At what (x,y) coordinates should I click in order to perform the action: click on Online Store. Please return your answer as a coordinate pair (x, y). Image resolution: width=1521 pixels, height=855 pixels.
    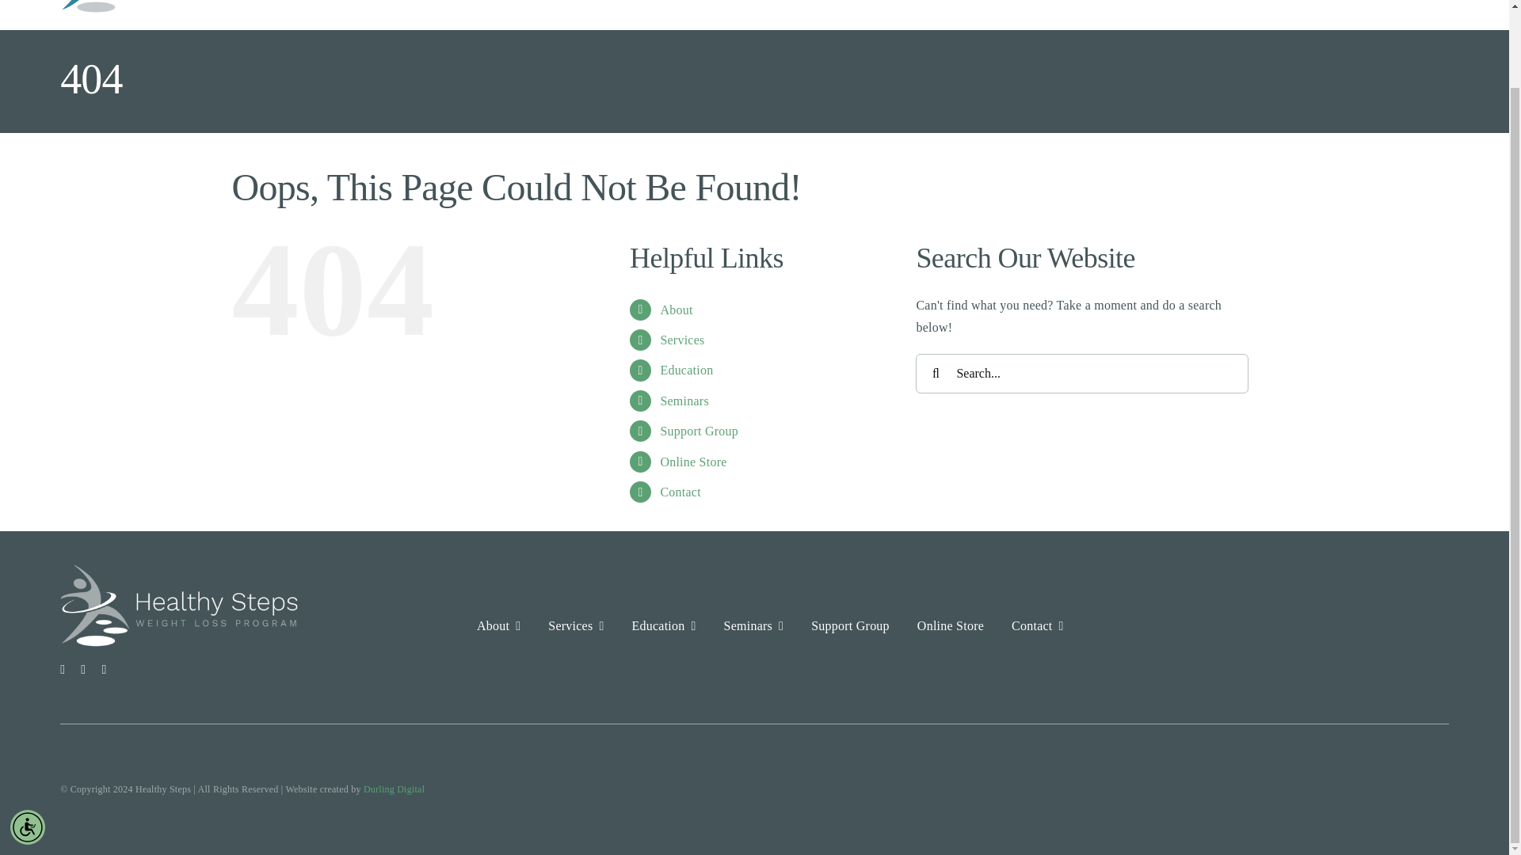
    Looking at the image, I should click on (693, 461).